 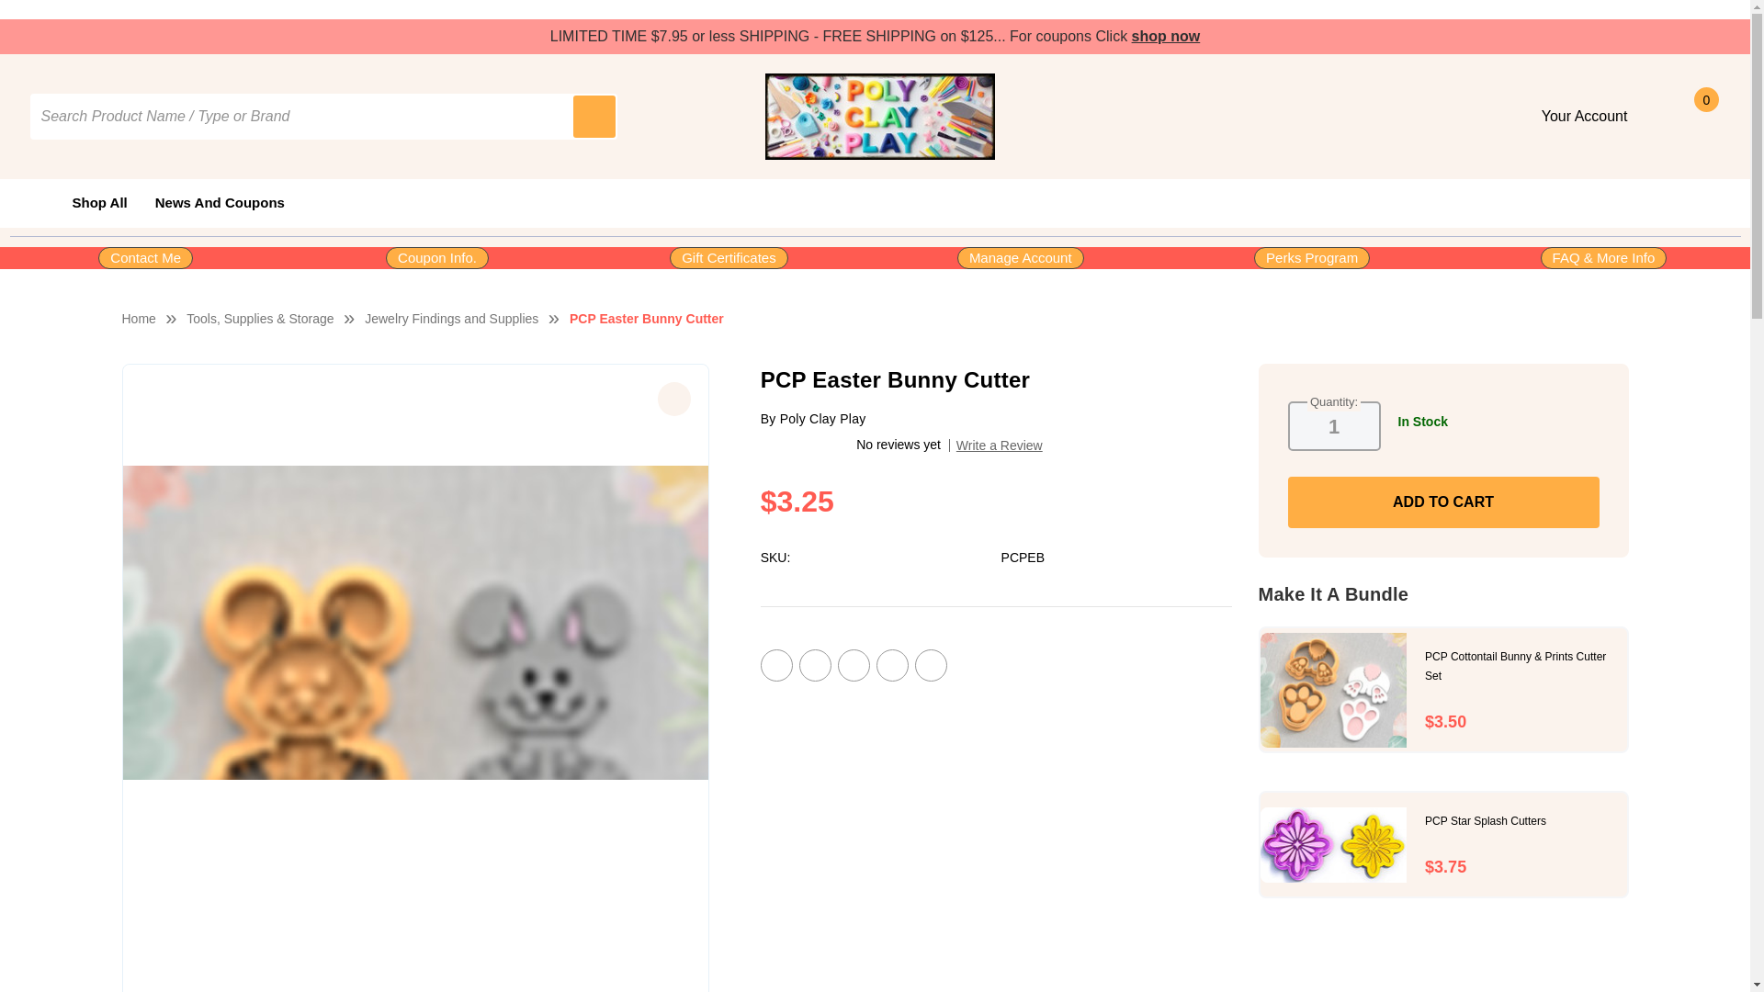 I want to click on 0, so click(x=1700, y=116).